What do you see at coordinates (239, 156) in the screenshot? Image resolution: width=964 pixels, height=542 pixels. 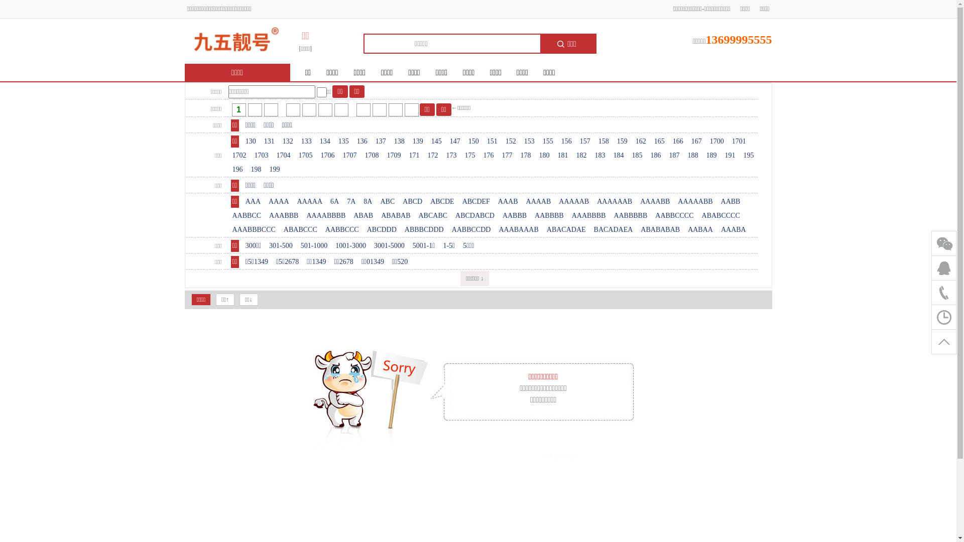 I see `1702` at bounding box center [239, 156].